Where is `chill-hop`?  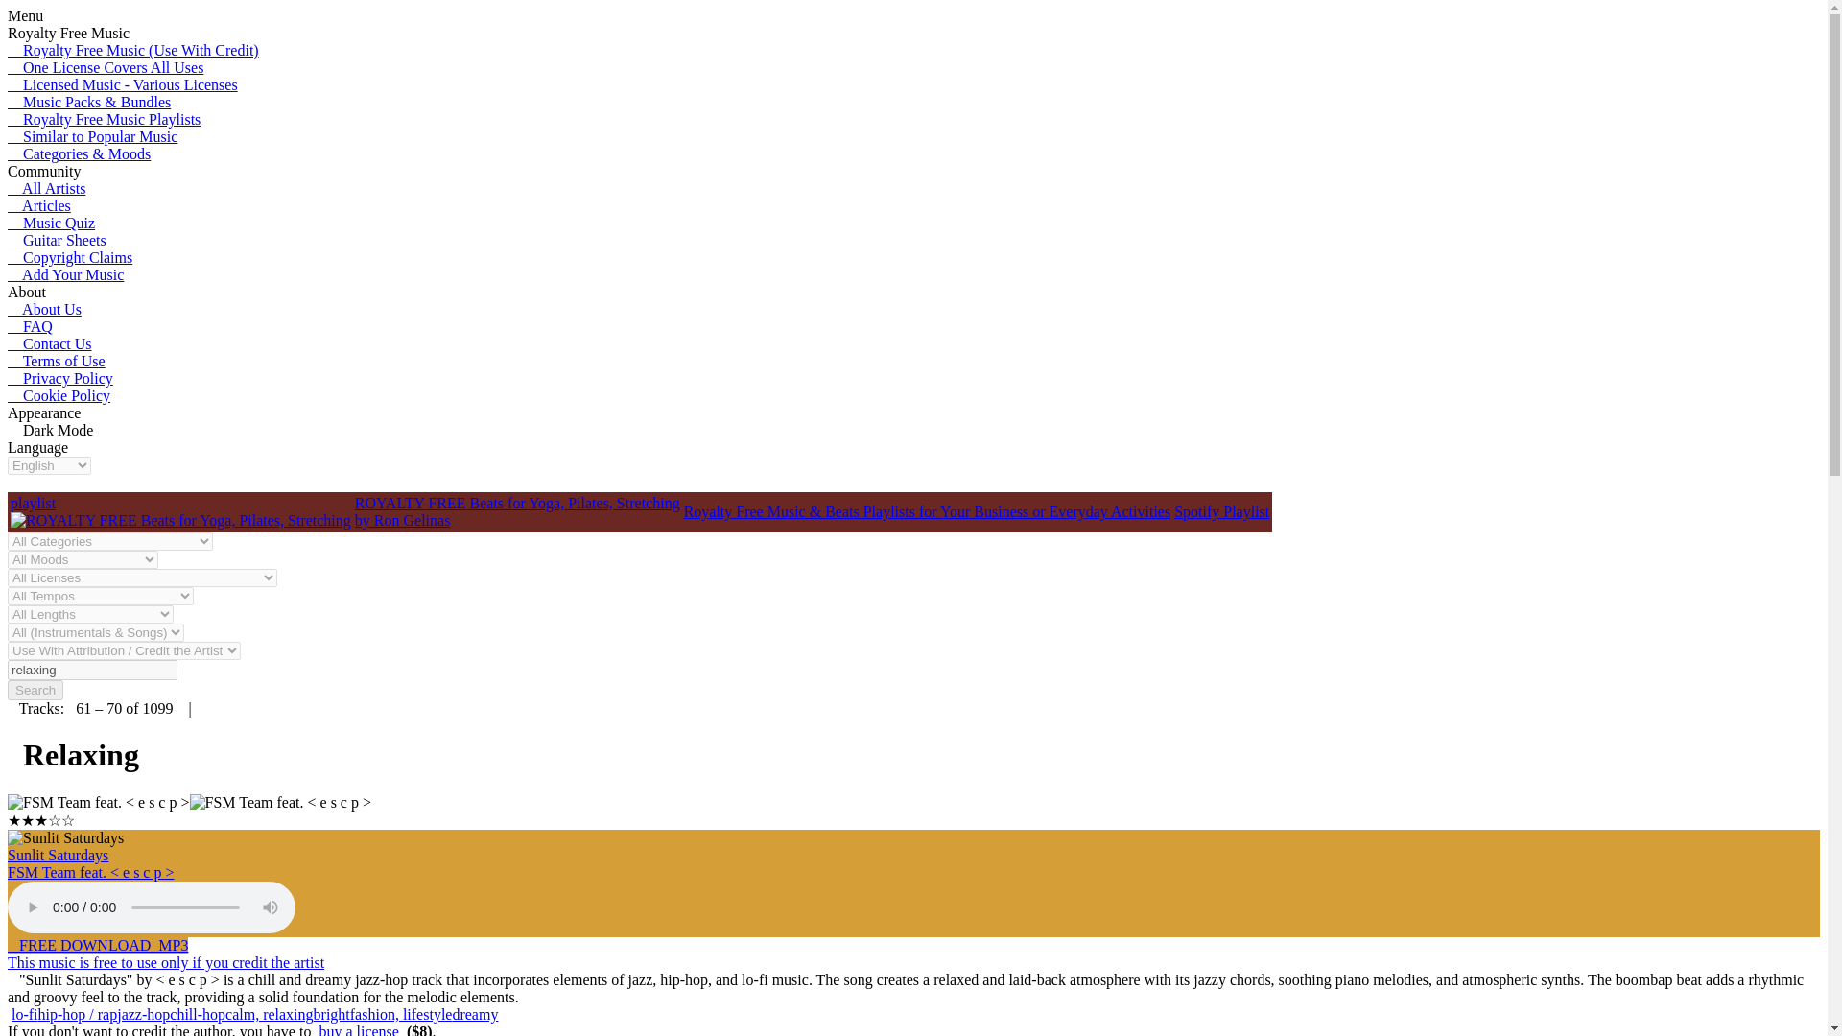 chill-hop is located at coordinates (197, 1013).